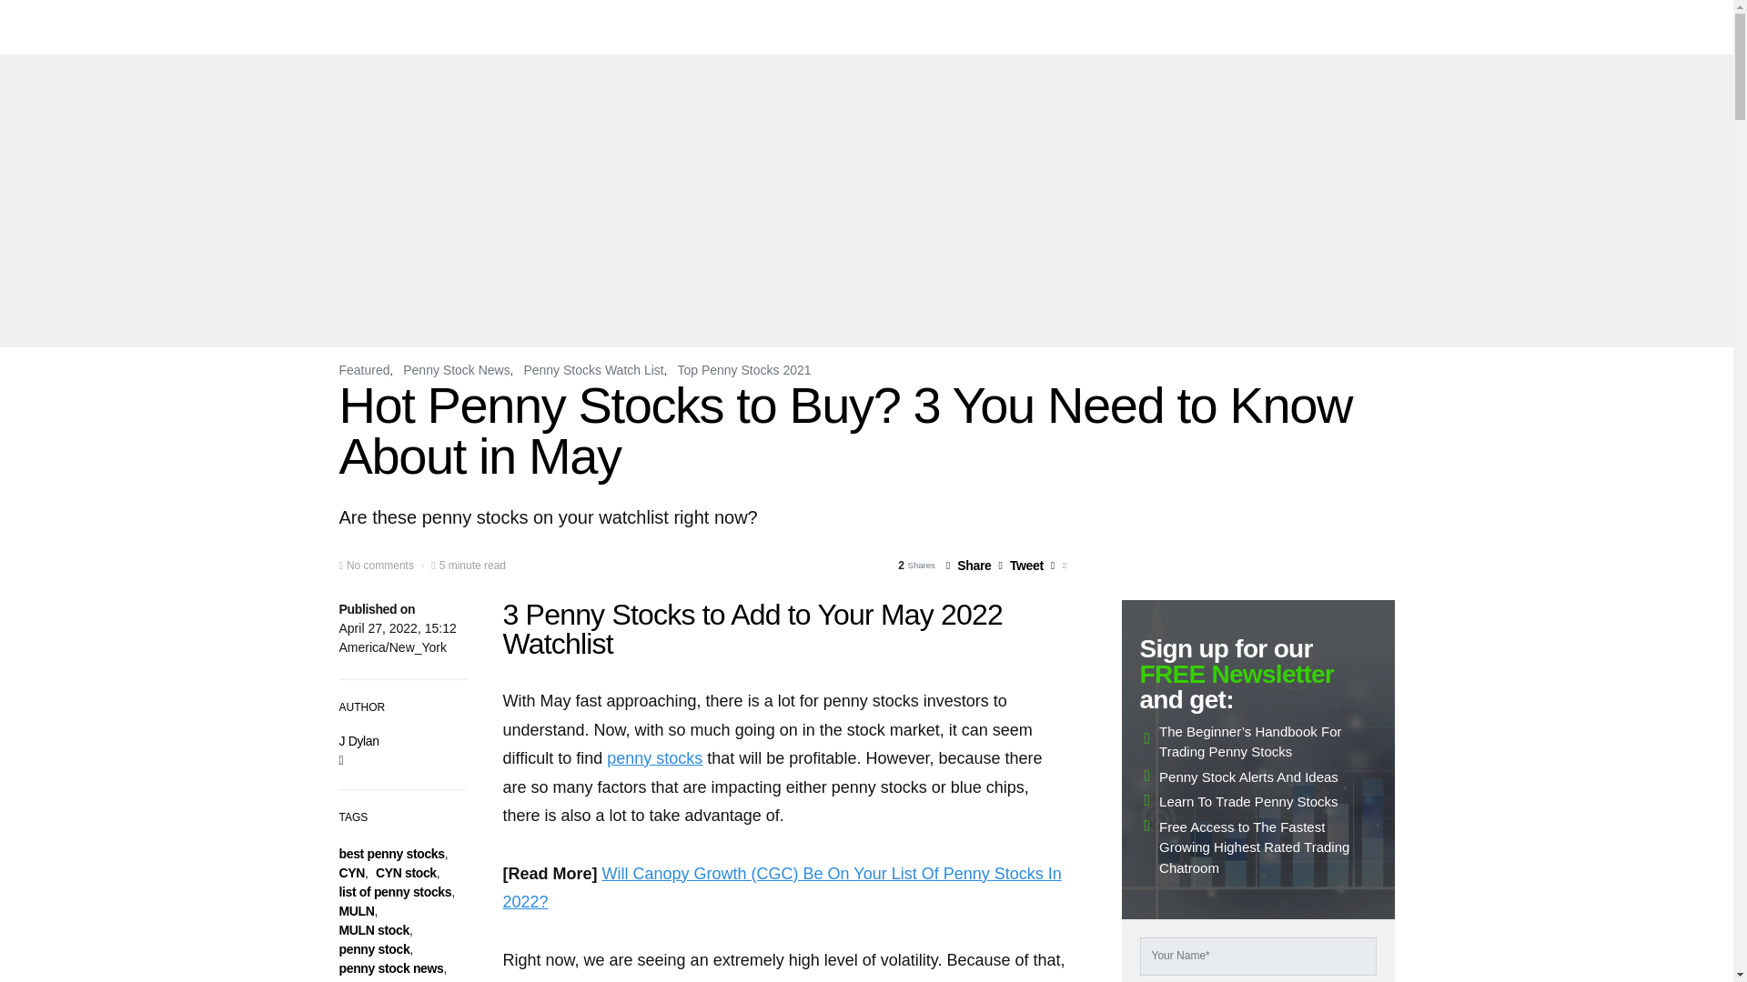 The image size is (1747, 982). Describe the element at coordinates (1201, 27) in the screenshot. I see `Penny Stock Sectors` at that location.